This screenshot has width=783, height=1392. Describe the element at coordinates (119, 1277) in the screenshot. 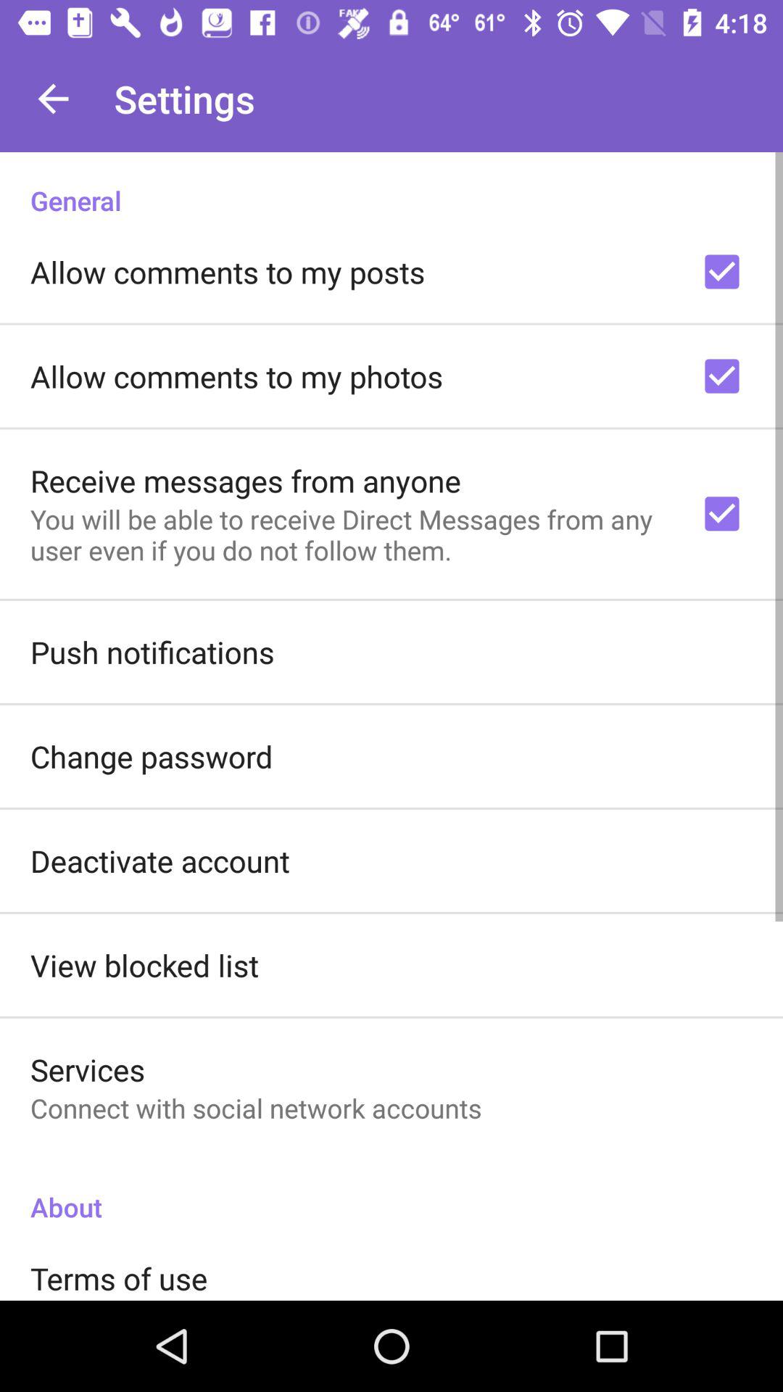

I see `choose item below about icon` at that location.